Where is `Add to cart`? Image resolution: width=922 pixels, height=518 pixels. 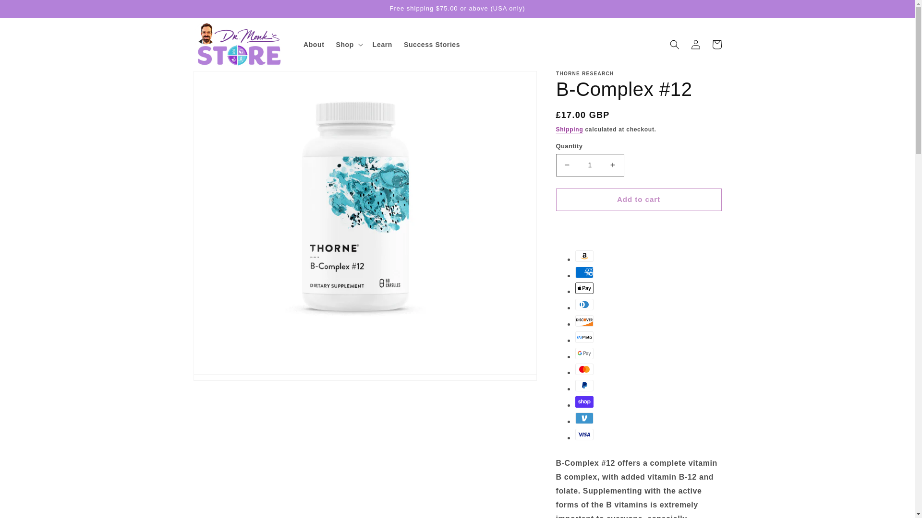 Add to cart is located at coordinates (639, 200).